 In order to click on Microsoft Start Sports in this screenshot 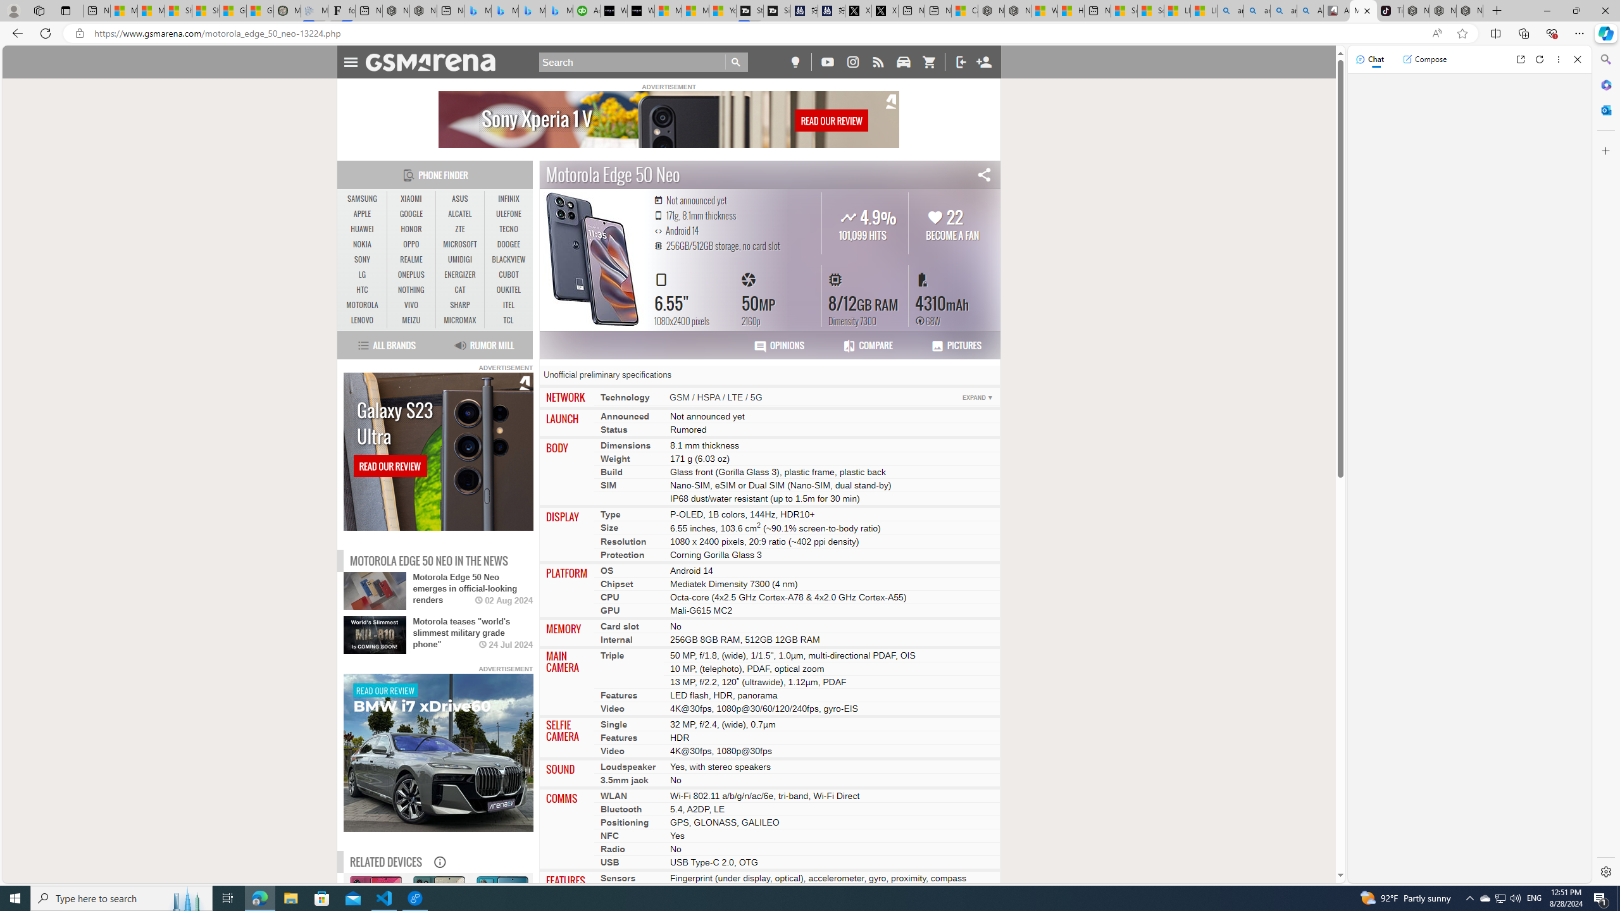, I will do `click(668, 11)`.